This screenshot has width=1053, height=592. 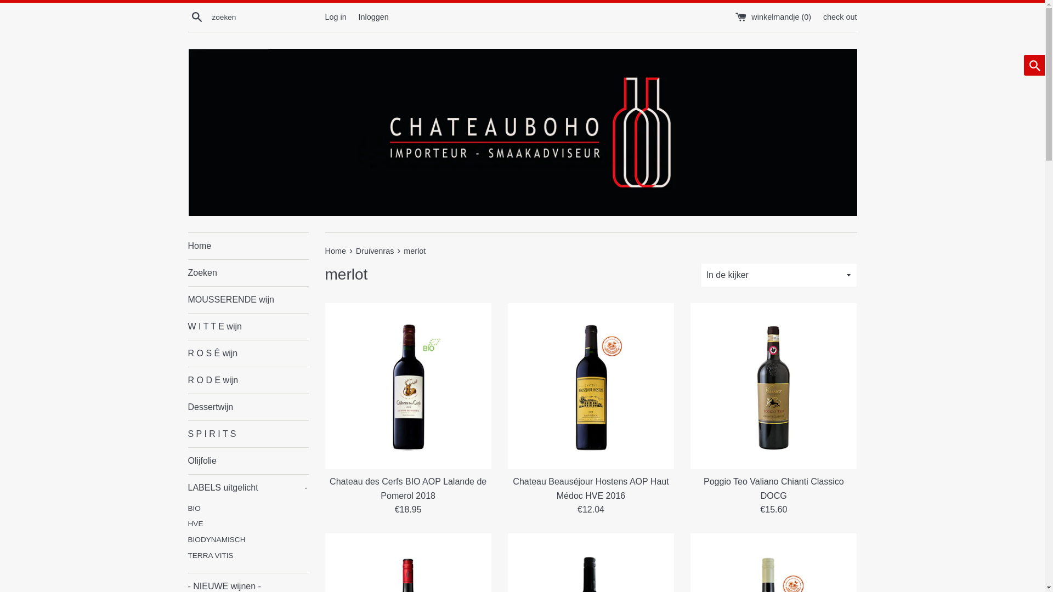 What do you see at coordinates (196, 16) in the screenshot?
I see `zoeken` at bounding box center [196, 16].